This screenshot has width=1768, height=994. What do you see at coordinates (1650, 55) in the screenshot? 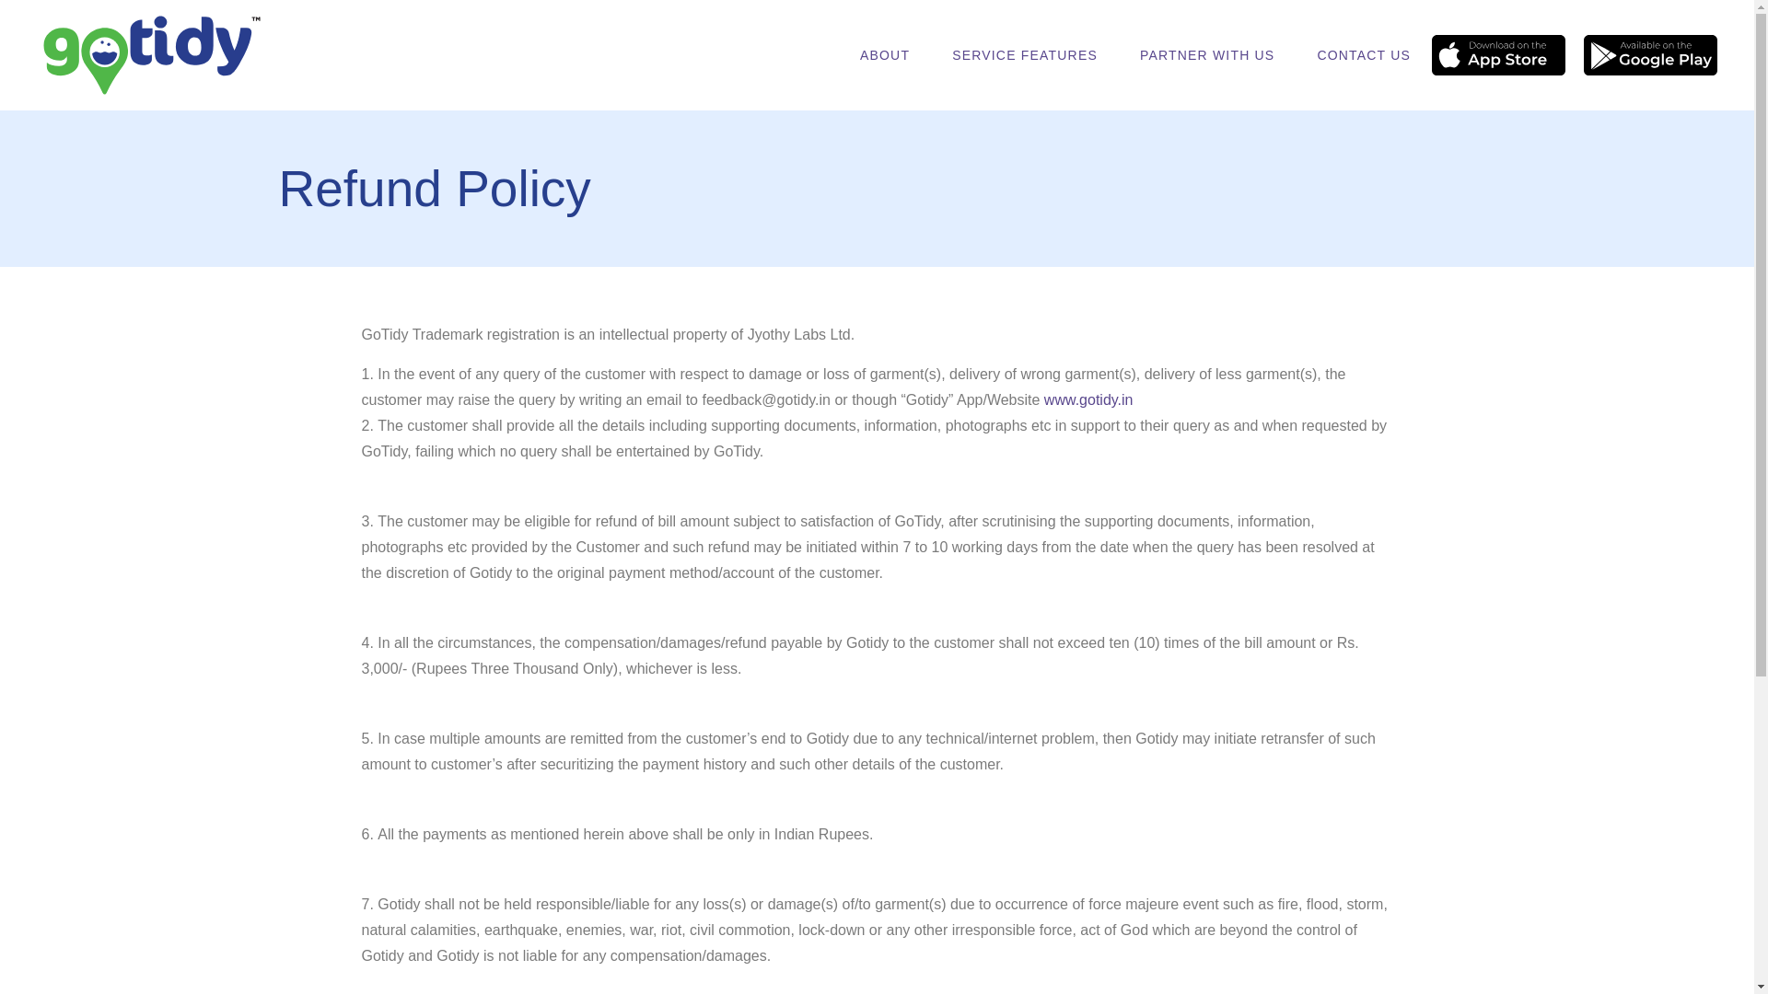
I see `ANDROID` at bounding box center [1650, 55].